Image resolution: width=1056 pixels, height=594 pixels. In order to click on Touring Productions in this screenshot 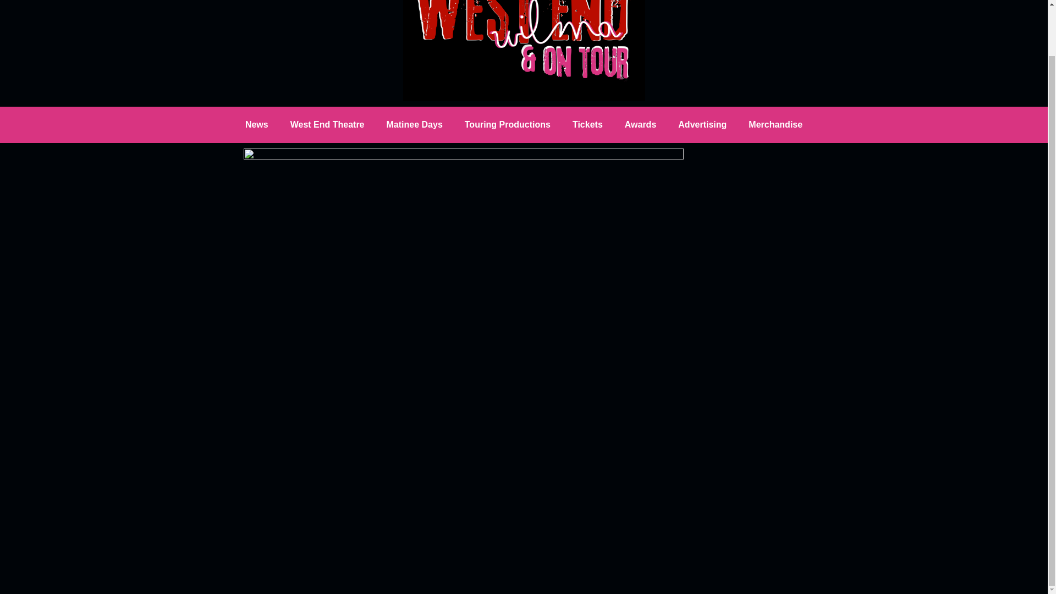, I will do `click(508, 124)`.